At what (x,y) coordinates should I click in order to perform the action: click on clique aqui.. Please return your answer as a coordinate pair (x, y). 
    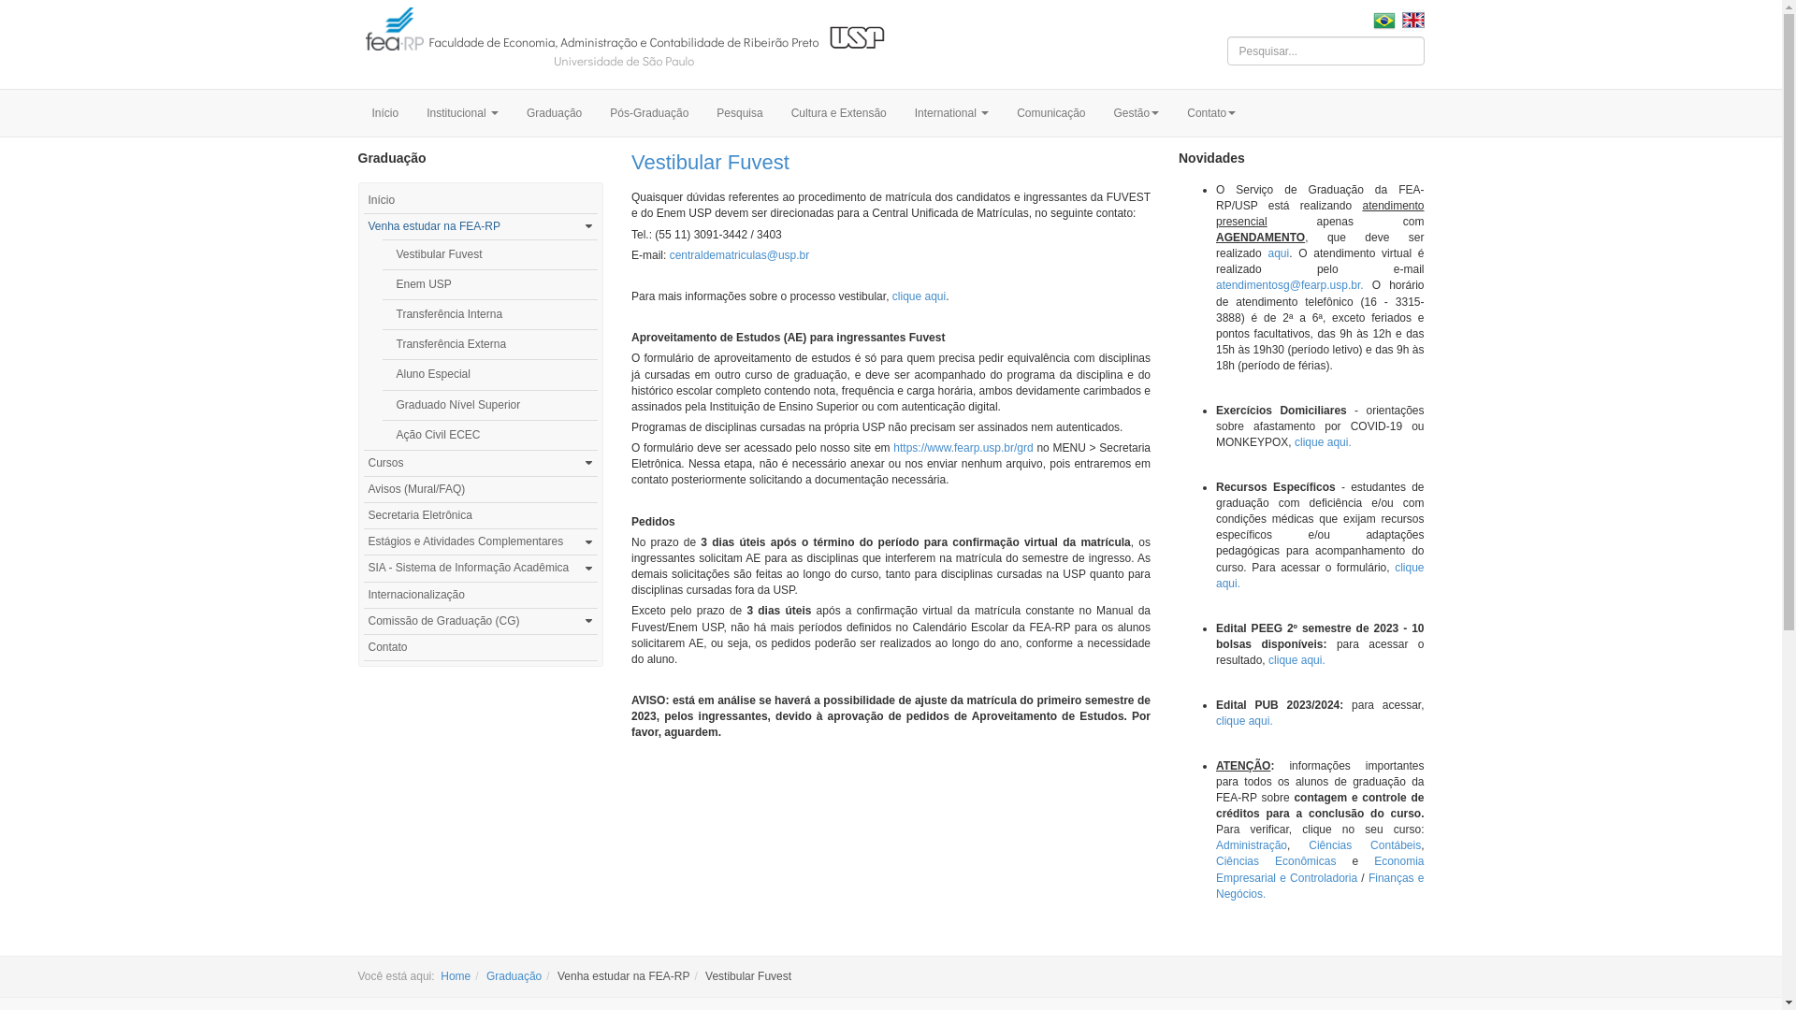
    Looking at the image, I should click on (1296, 660).